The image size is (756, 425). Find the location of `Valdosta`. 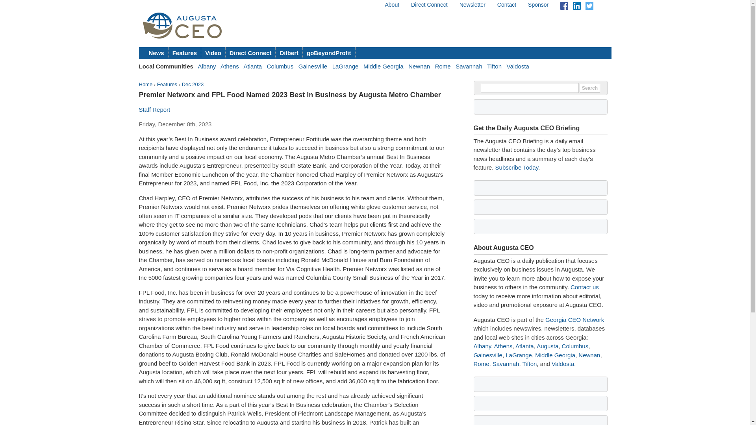

Valdosta is located at coordinates (517, 66).